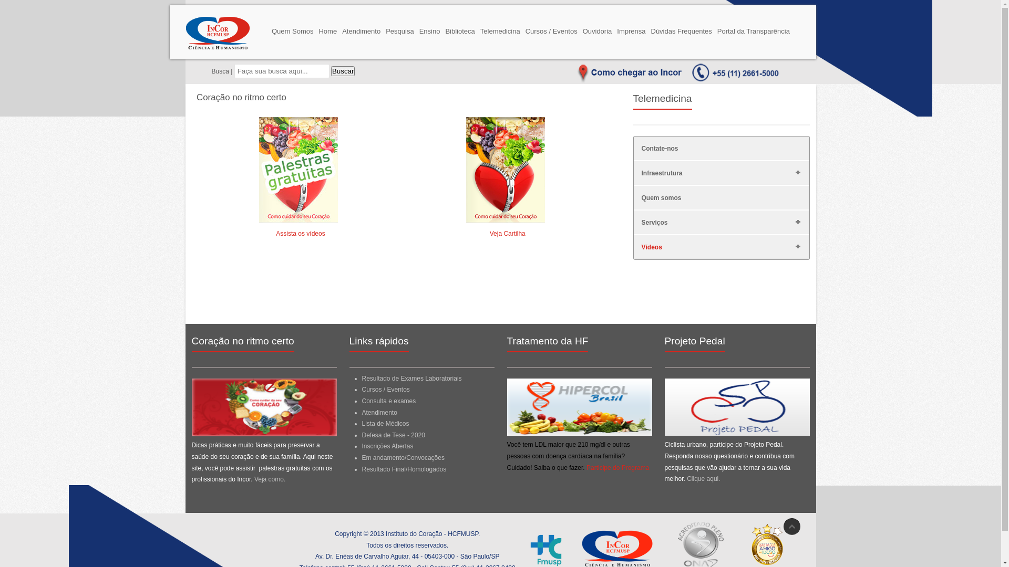 The image size is (1009, 567). I want to click on Infraestrutura, so click(662, 173).